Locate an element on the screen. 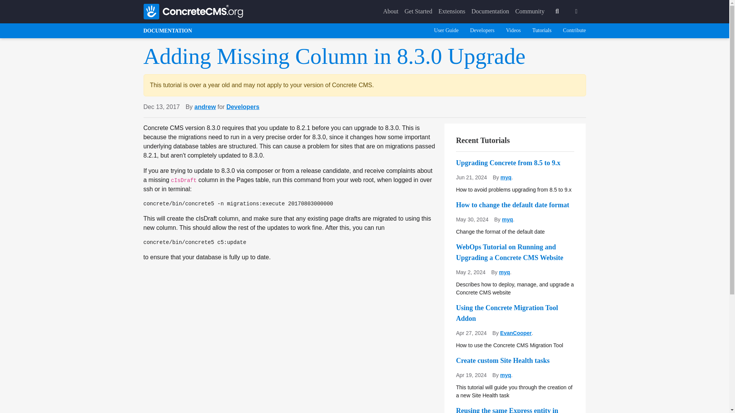  Search is located at coordinates (557, 11).